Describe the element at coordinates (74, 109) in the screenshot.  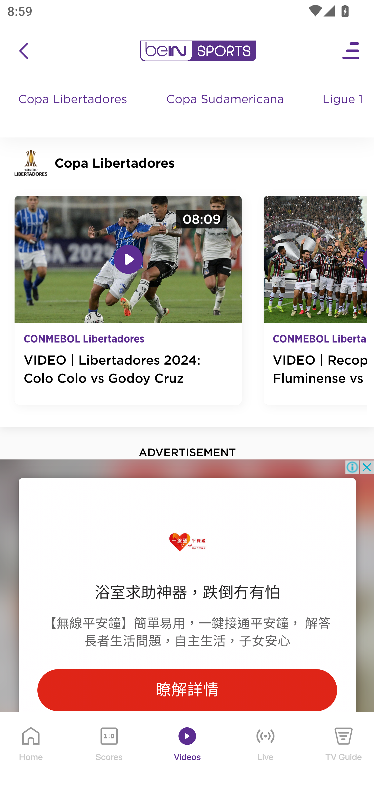
I see `Copa Libertadores` at that location.